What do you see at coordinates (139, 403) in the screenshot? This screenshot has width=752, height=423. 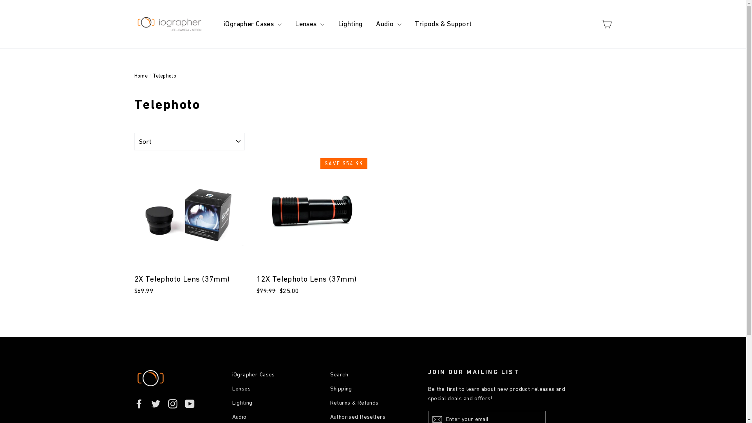 I see `Facebook` at bounding box center [139, 403].